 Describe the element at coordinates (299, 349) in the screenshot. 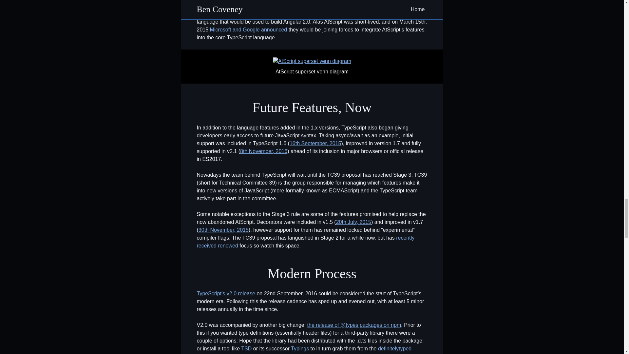

I see `Typings` at that location.